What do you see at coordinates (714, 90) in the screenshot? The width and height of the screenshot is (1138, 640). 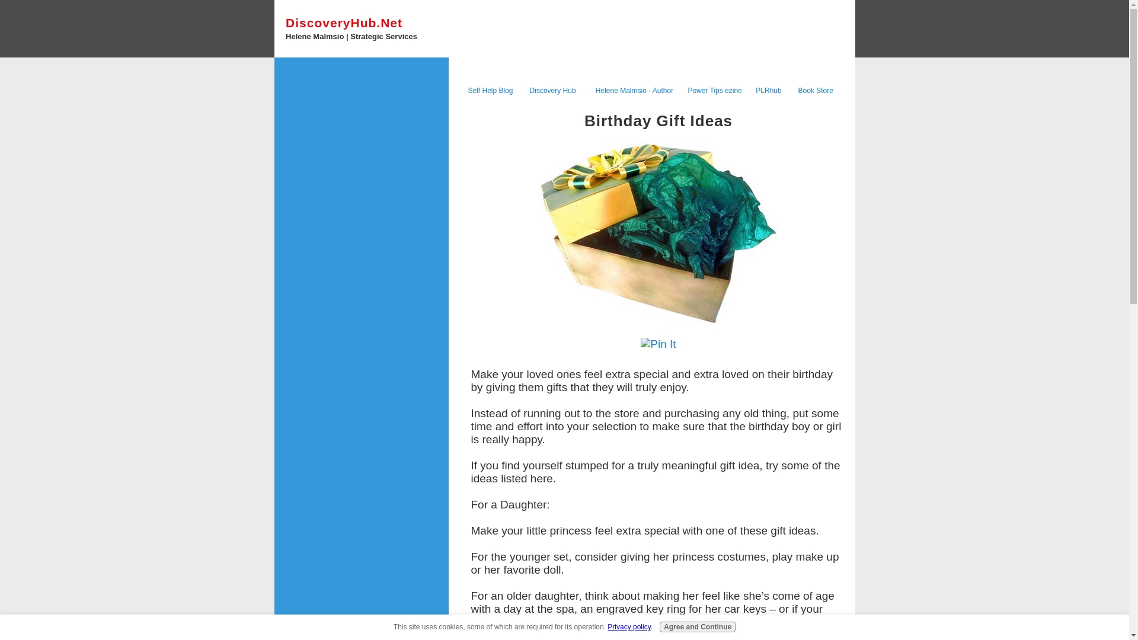 I see `Power Tips ezine` at bounding box center [714, 90].